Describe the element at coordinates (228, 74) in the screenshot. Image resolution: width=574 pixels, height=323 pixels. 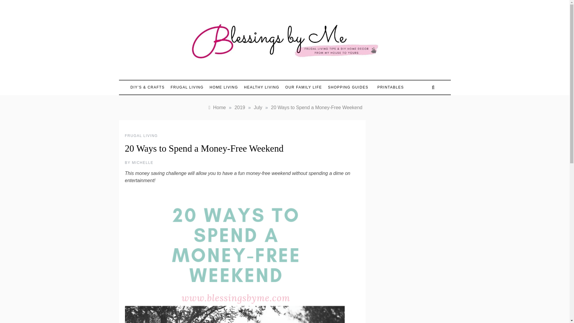
I see `Blessings by Me` at that location.